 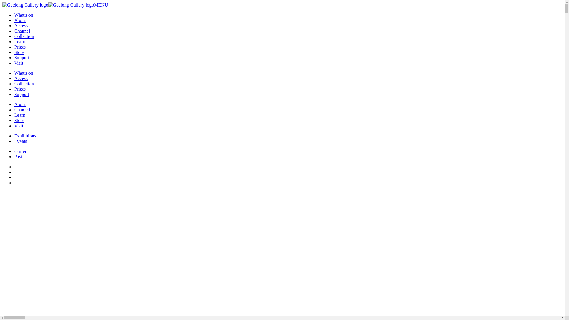 What do you see at coordinates (20, 47) in the screenshot?
I see `Prizes` at bounding box center [20, 47].